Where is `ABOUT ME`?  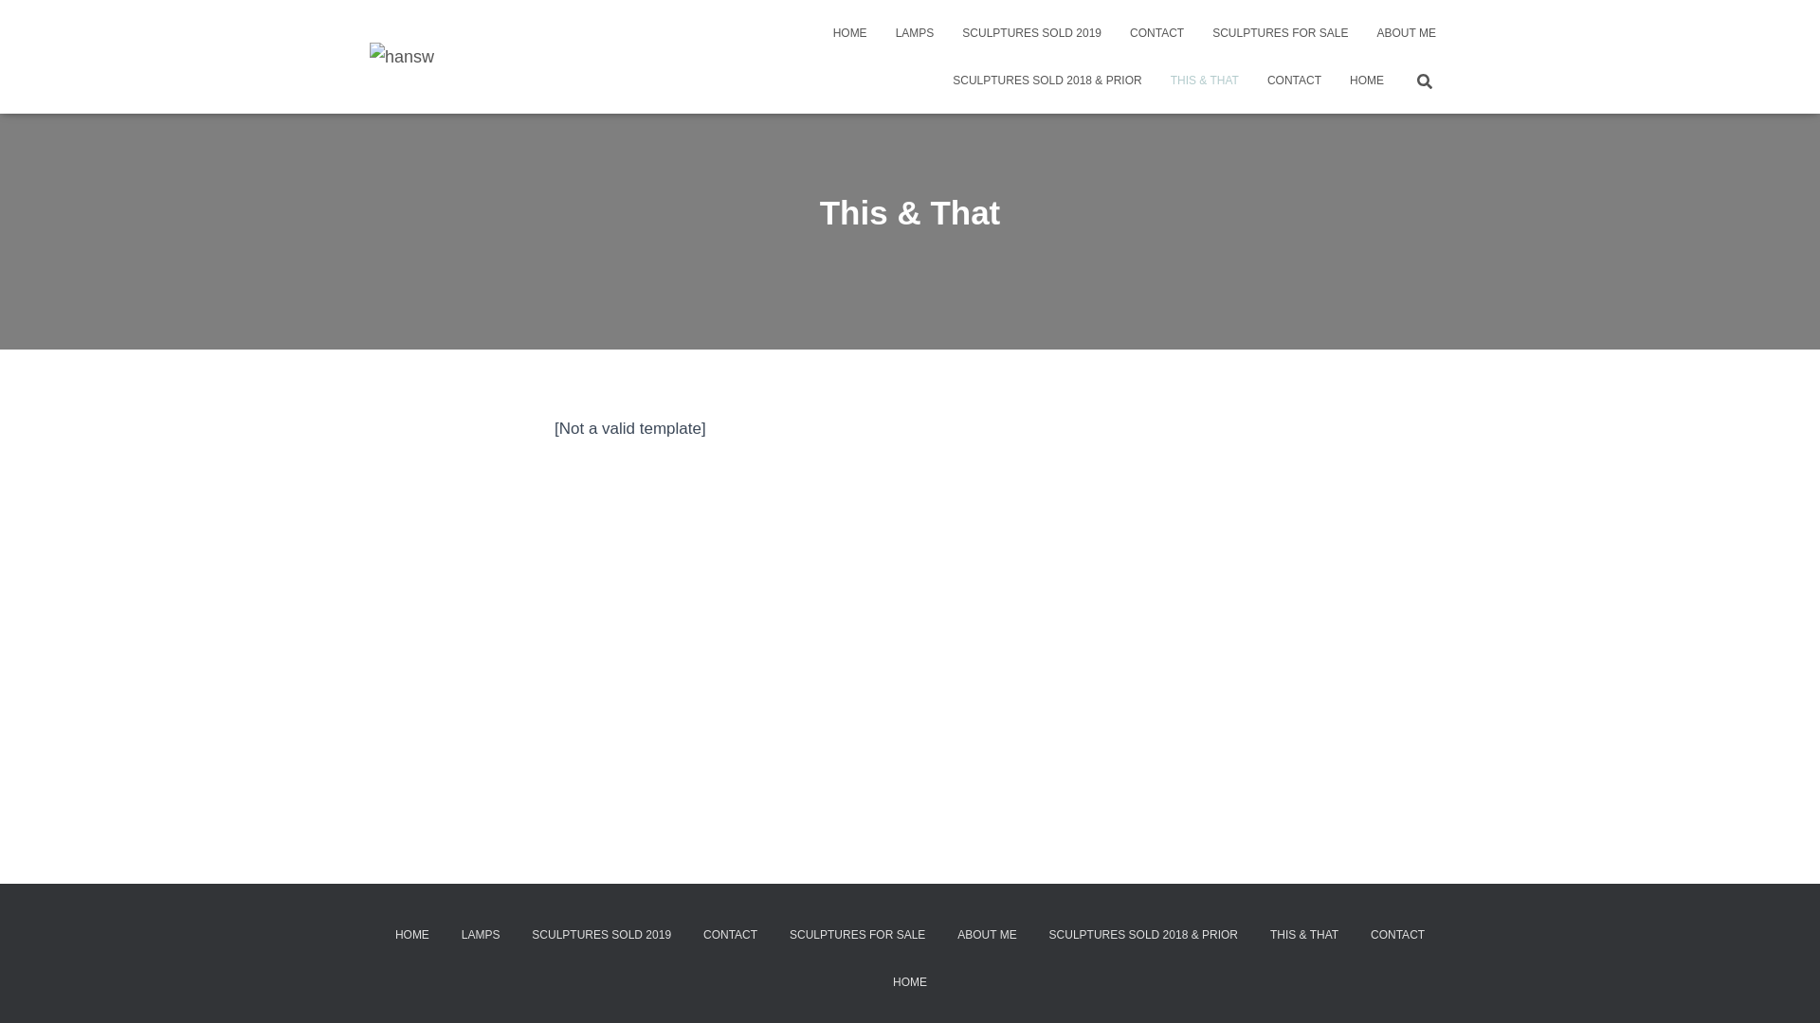
ABOUT ME is located at coordinates (1407, 33).